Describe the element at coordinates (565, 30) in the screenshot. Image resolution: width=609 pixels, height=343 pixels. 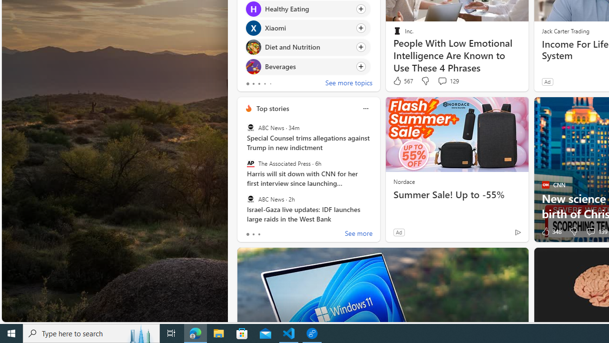
I see `Jack Carter Trading` at that location.